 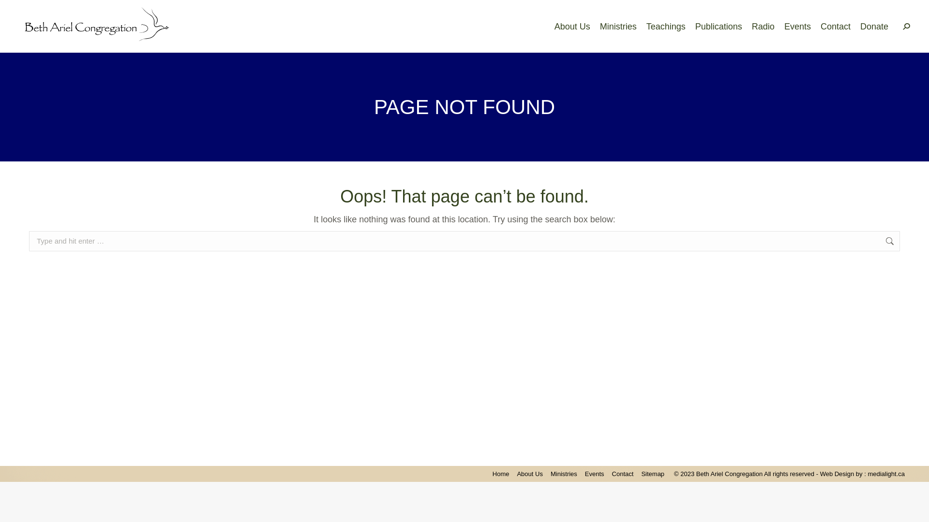 I want to click on Contact, so click(x=836, y=26).